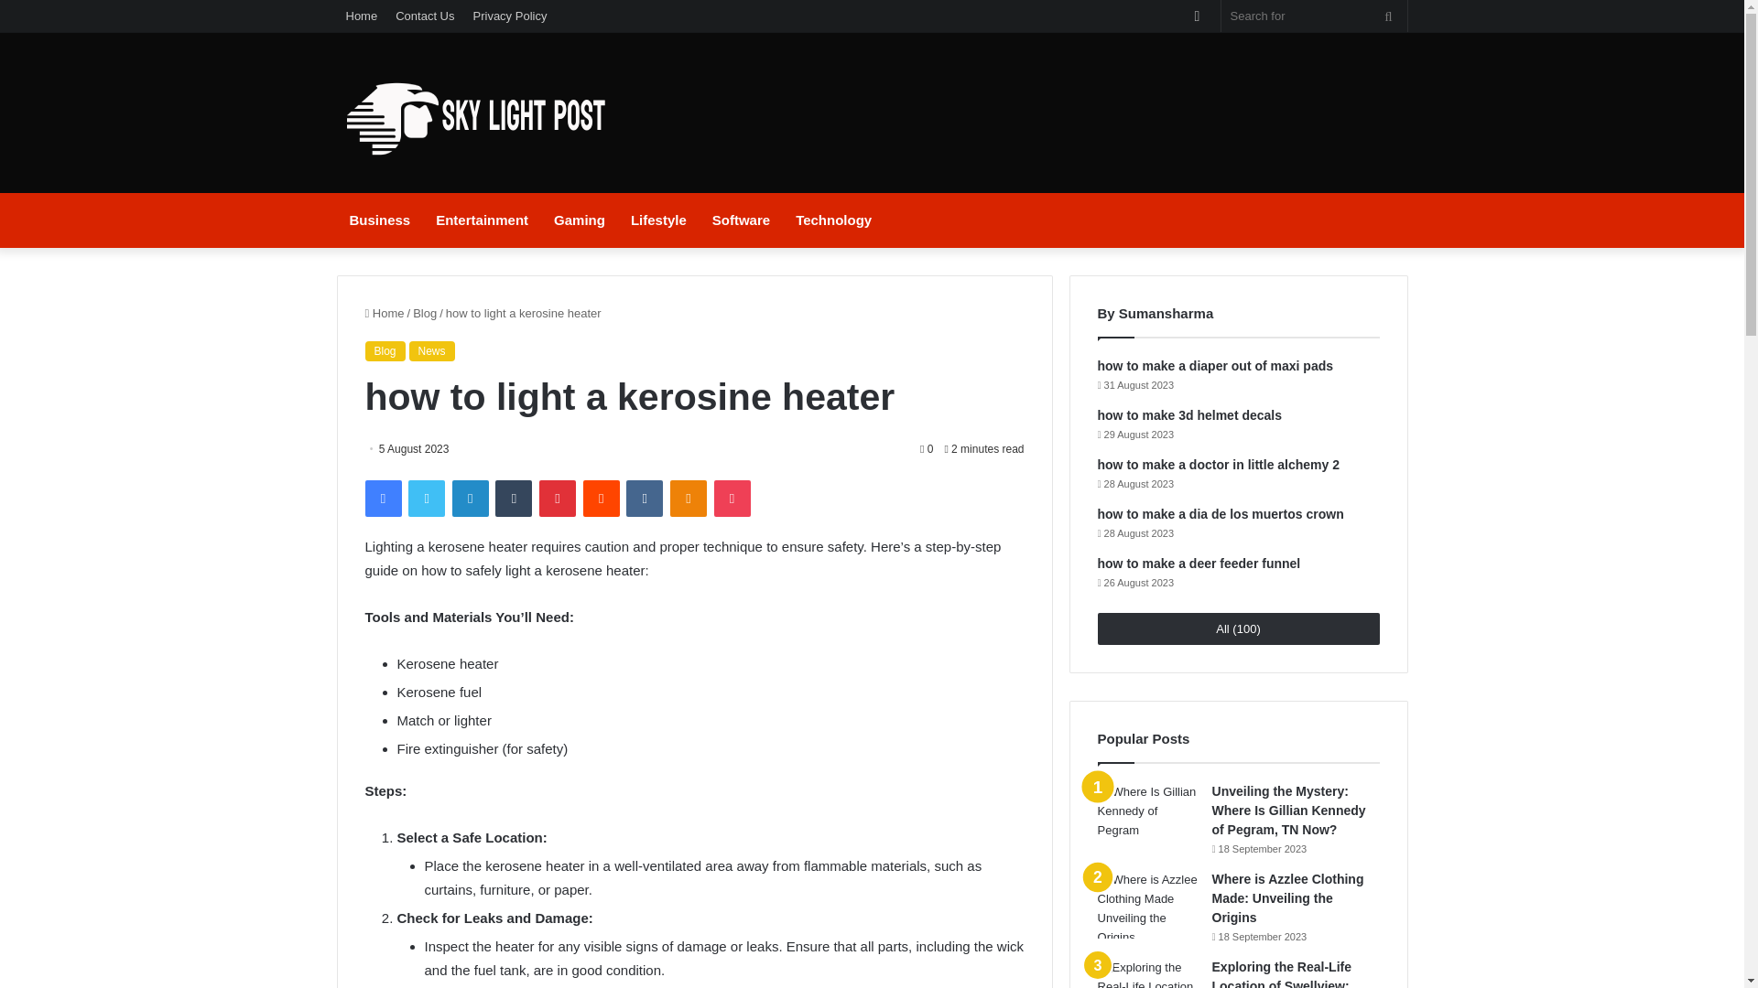 This screenshot has width=1758, height=988. I want to click on VKontakte, so click(644, 498).